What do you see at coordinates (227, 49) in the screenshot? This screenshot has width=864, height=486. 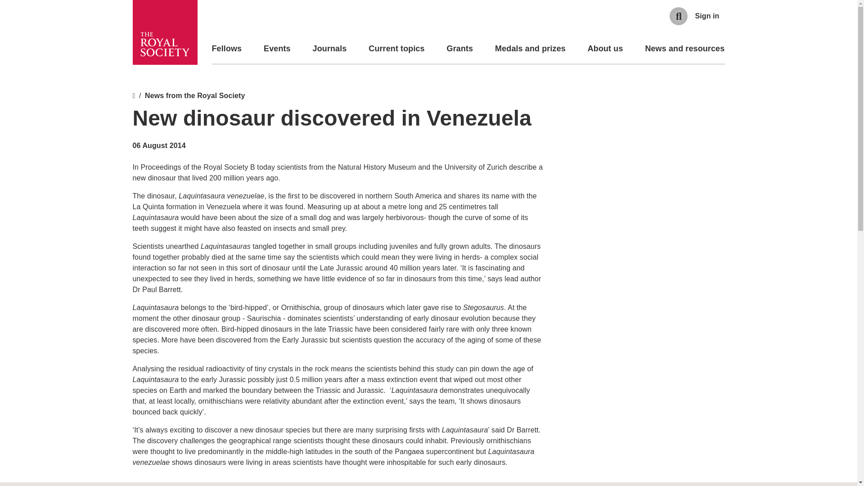 I see `Fellows` at bounding box center [227, 49].